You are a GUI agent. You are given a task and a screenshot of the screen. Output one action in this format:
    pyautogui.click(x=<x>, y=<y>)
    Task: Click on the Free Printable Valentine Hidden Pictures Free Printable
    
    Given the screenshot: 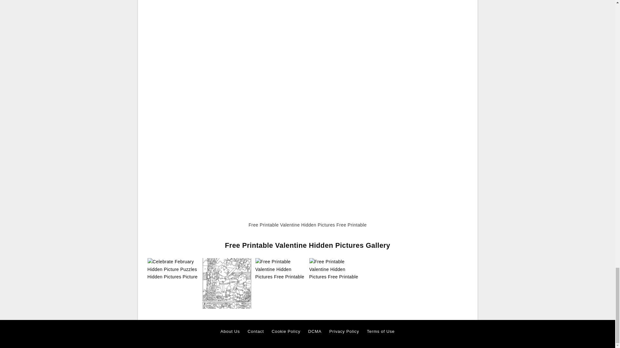 What is the action you would take?
    pyautogui.click(x=280, y=269)
    